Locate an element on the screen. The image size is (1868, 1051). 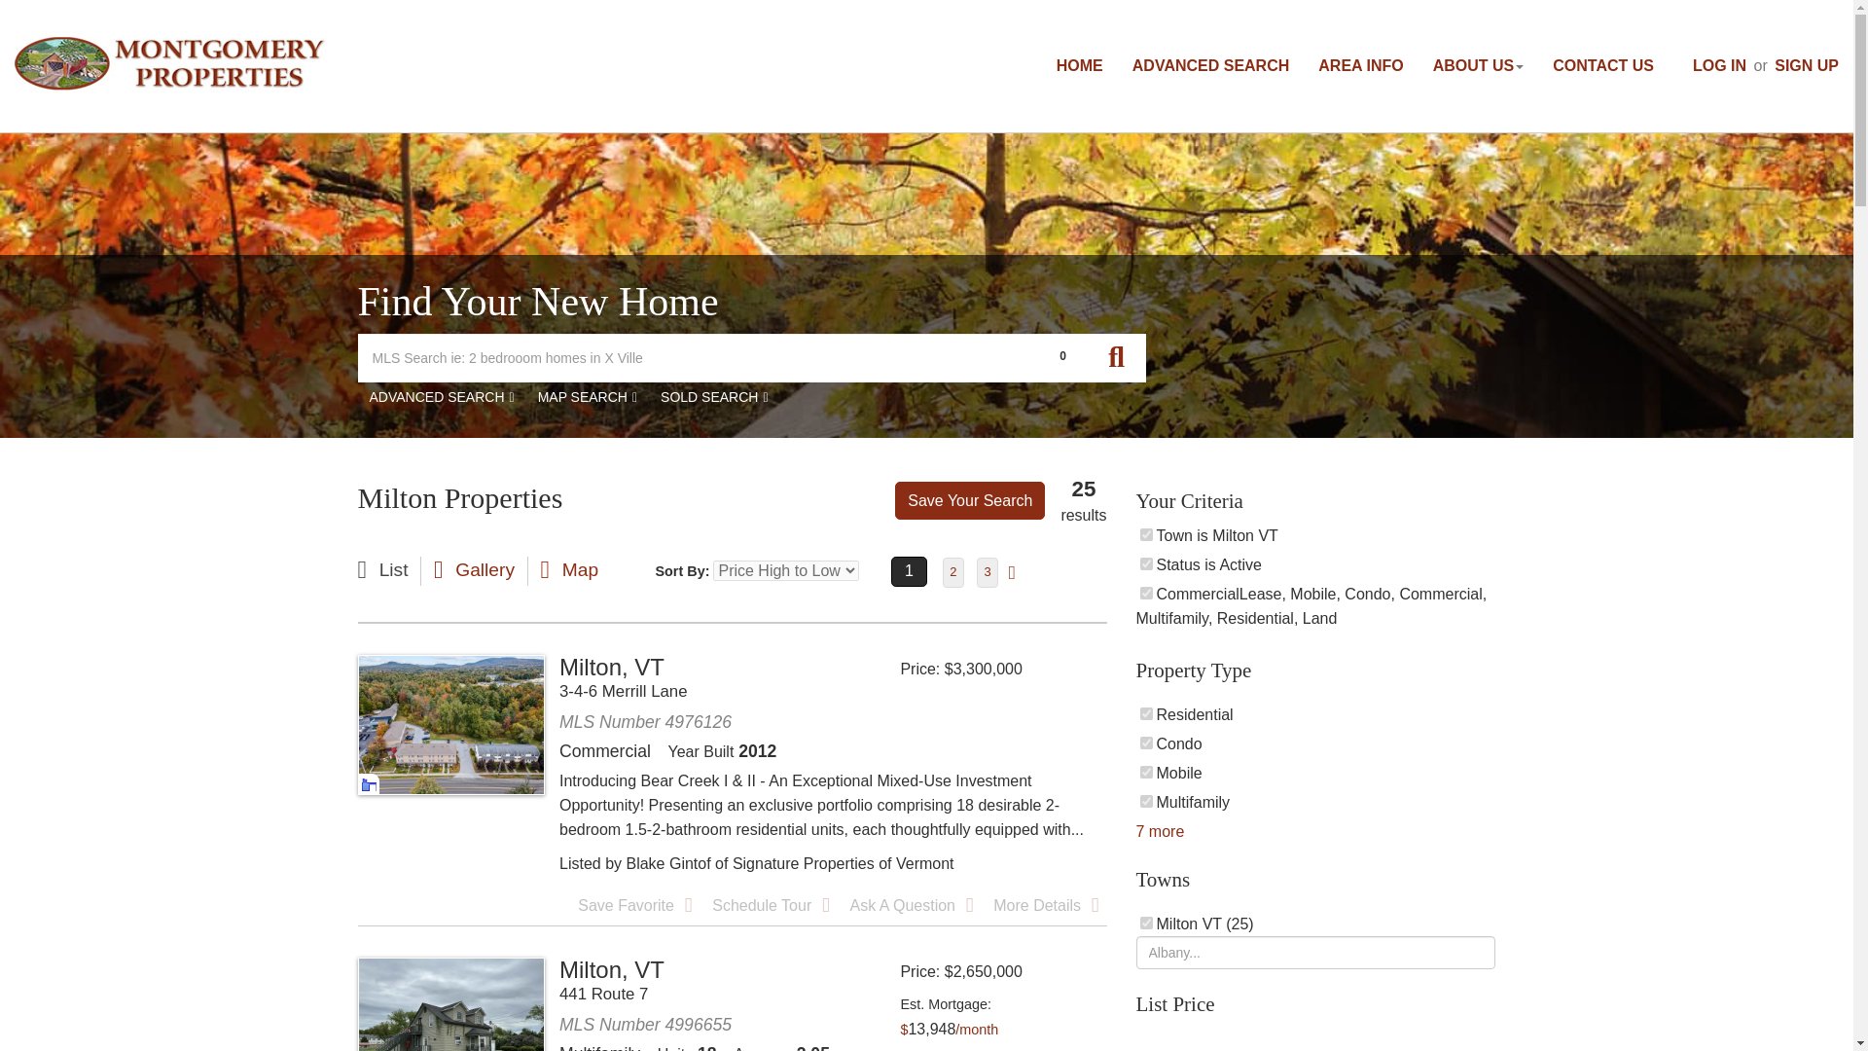
Milton VT is located at coordinates (1146, 923).